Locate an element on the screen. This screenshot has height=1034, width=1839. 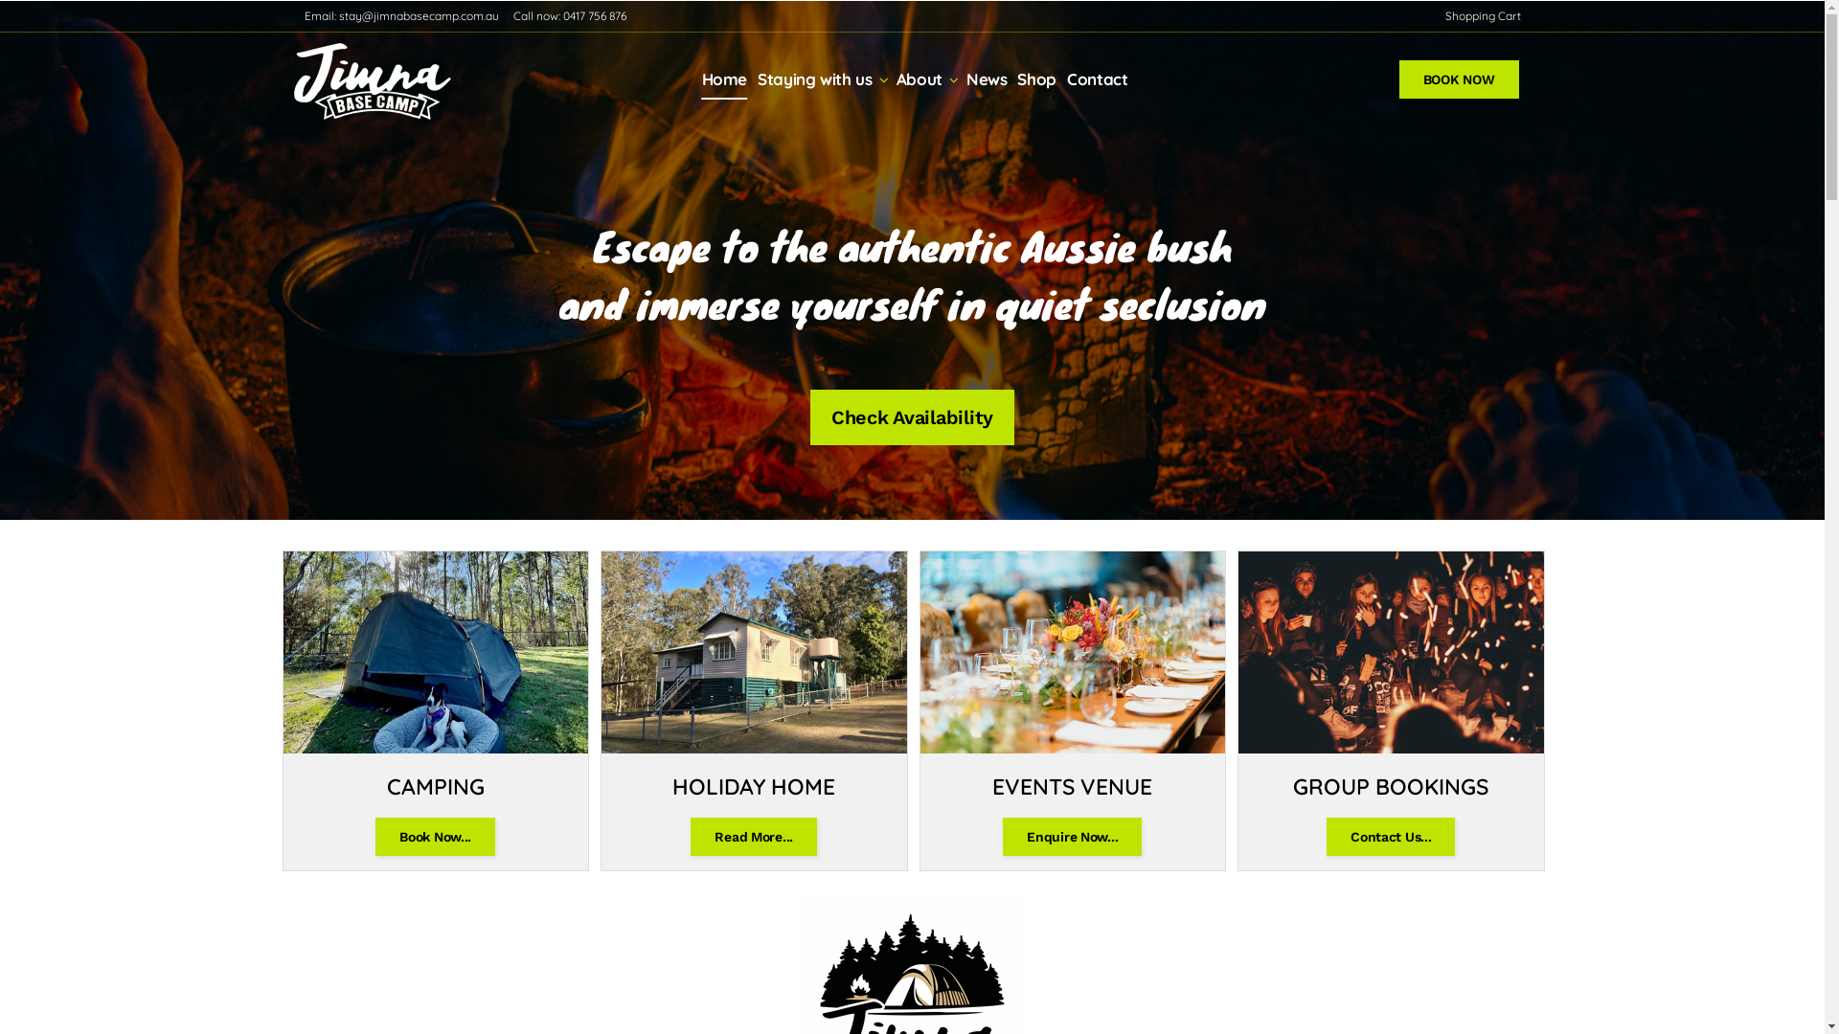
Contact is located at coordinates (1095, 79).